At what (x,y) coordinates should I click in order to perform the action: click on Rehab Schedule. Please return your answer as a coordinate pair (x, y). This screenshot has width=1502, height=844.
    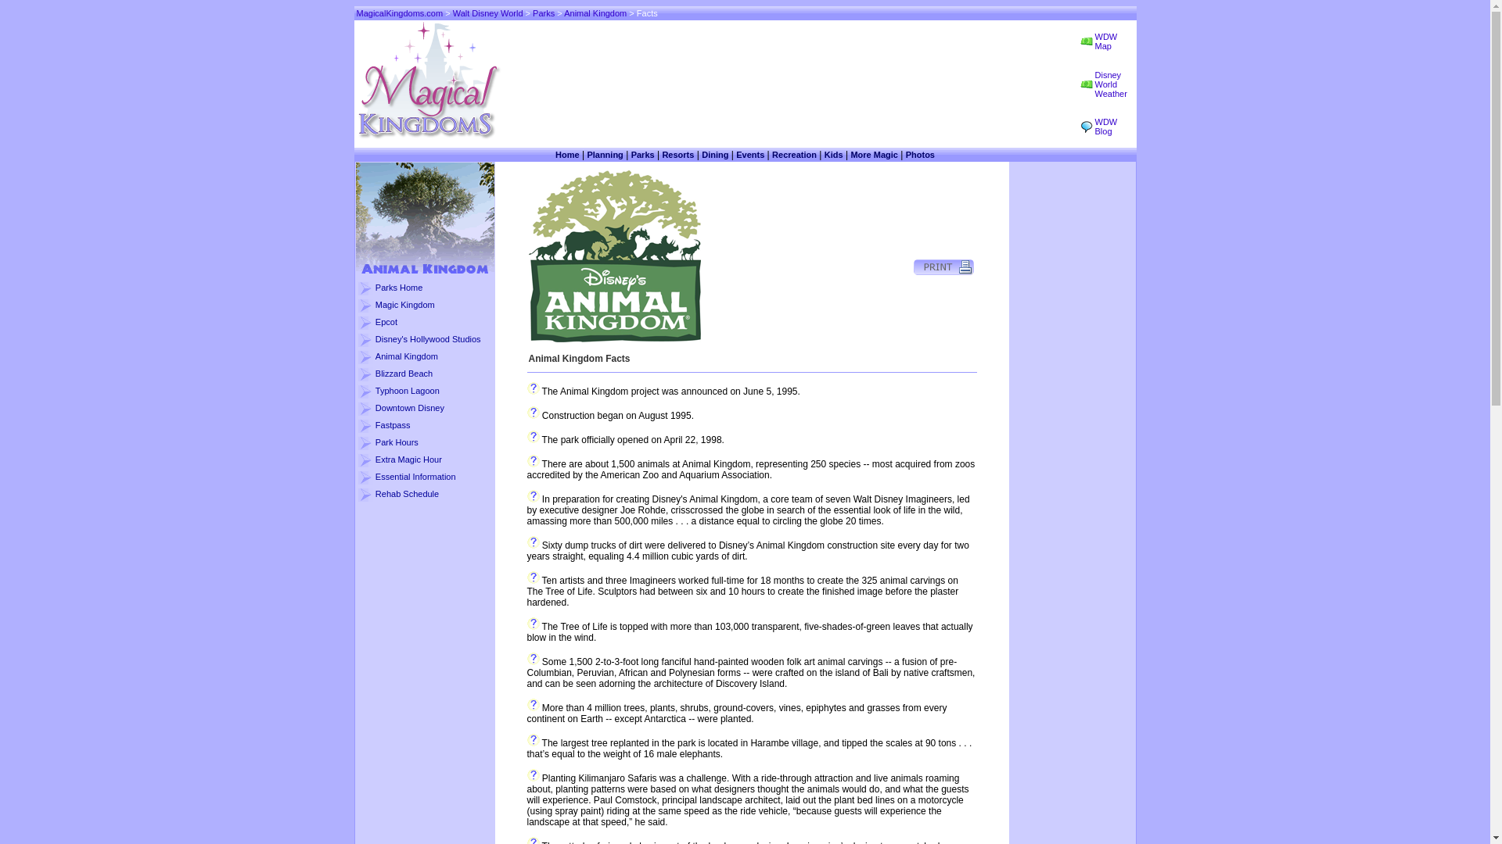
    Looking at the image, I should click on (407, 494).